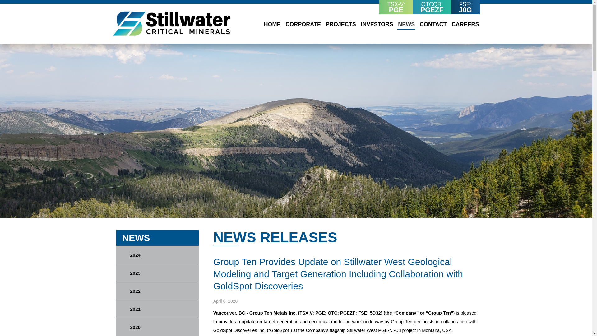 The width and height of the screenshot is (597, 336). I want to click on PROJECTS, so click(341, 24).